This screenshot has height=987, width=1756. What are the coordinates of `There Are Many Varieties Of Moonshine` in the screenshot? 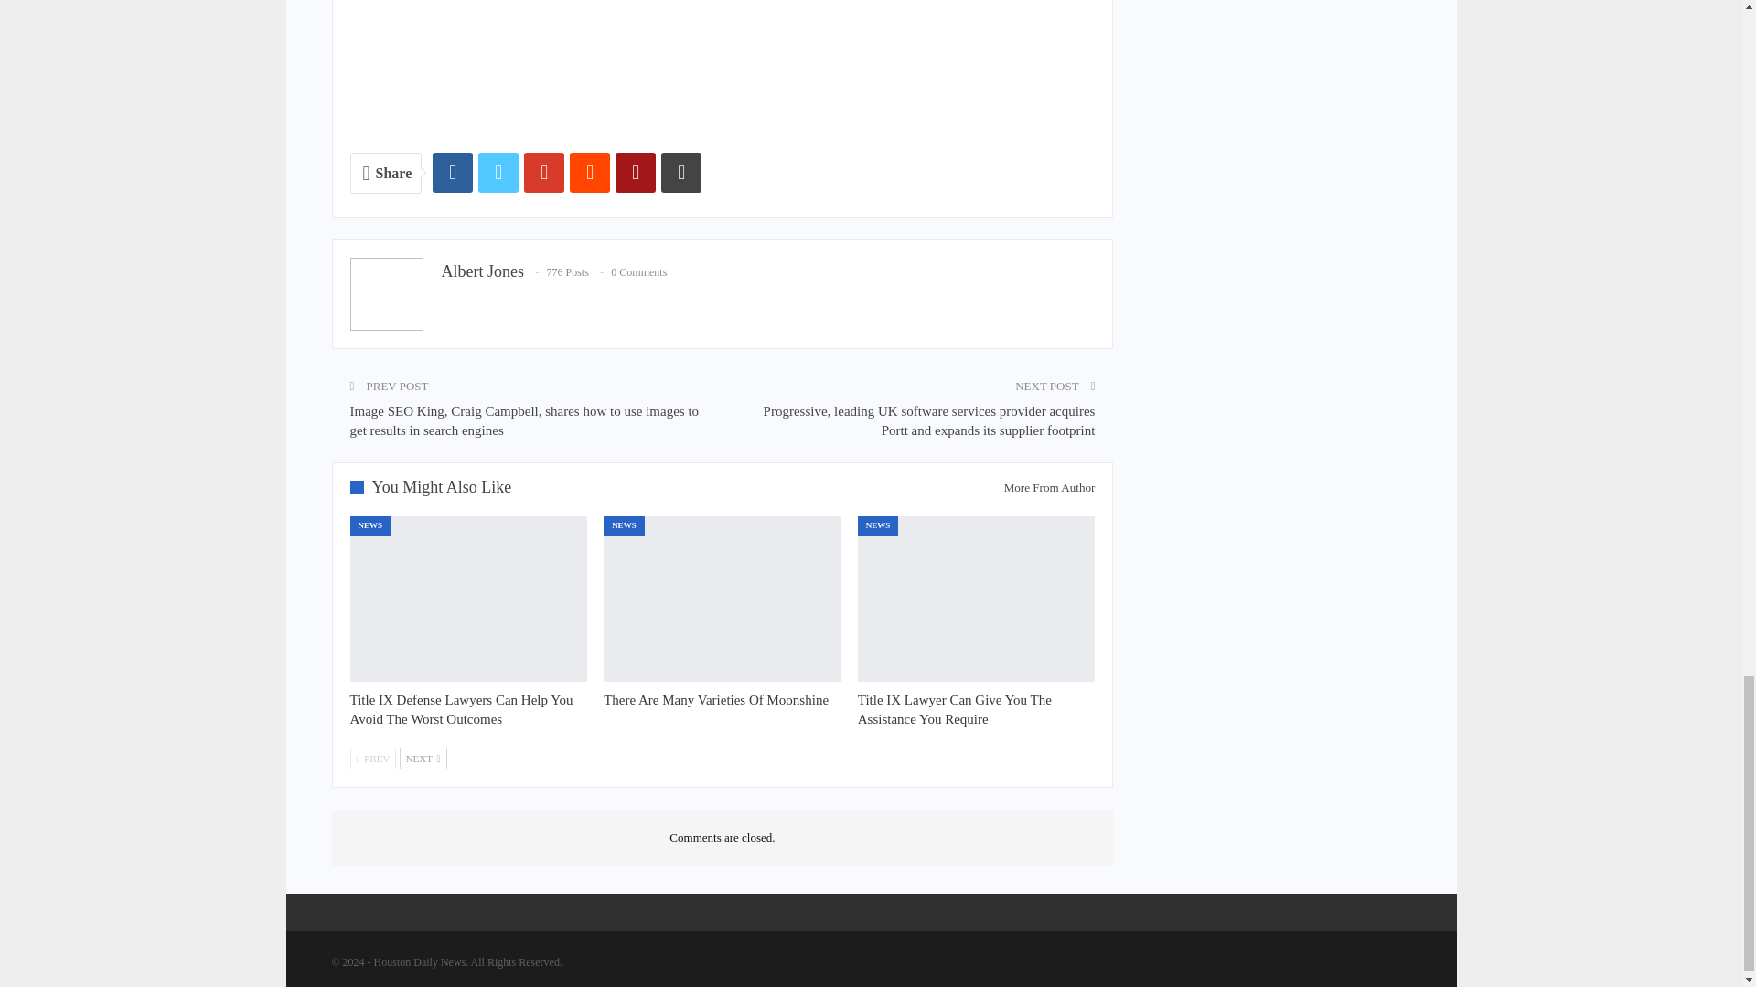 It's located at (723, 600).